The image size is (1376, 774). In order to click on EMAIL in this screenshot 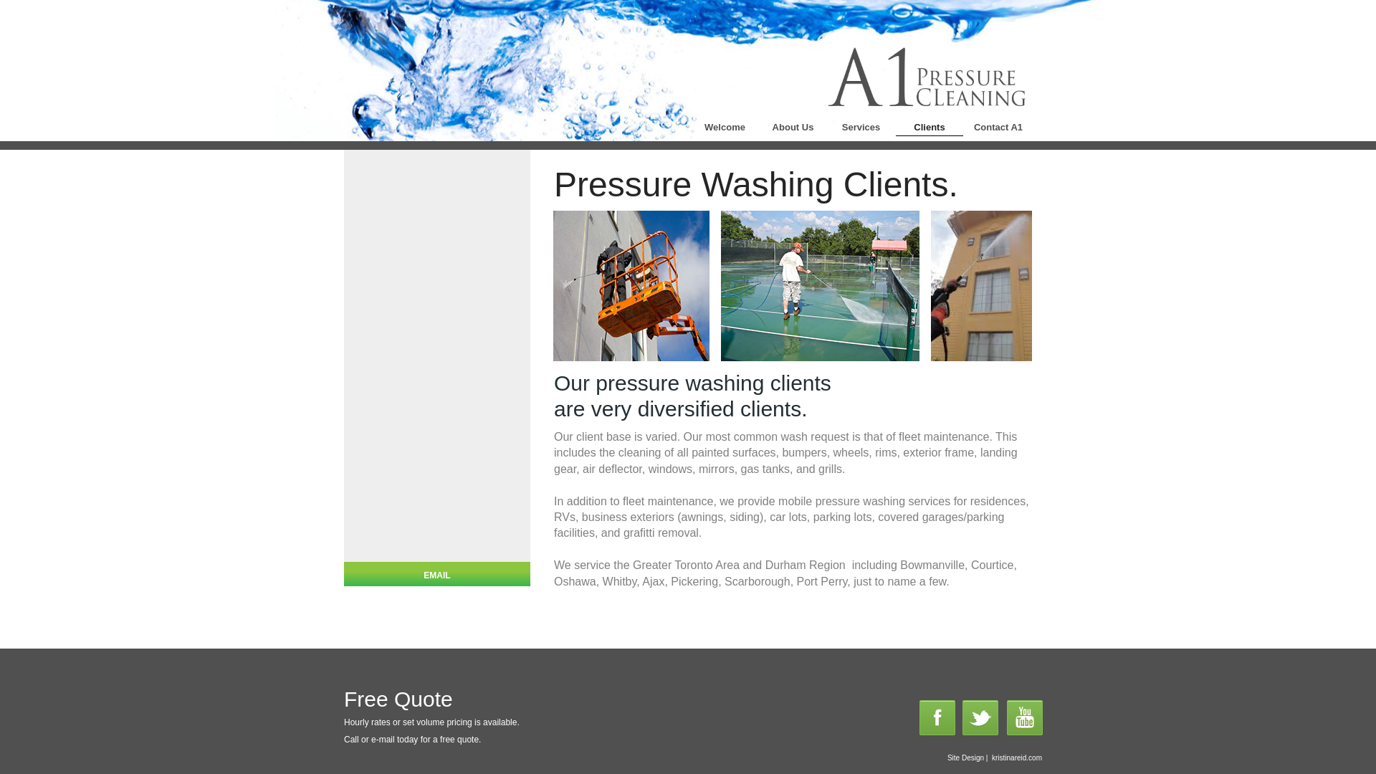, I will do `click(437, 576)`.